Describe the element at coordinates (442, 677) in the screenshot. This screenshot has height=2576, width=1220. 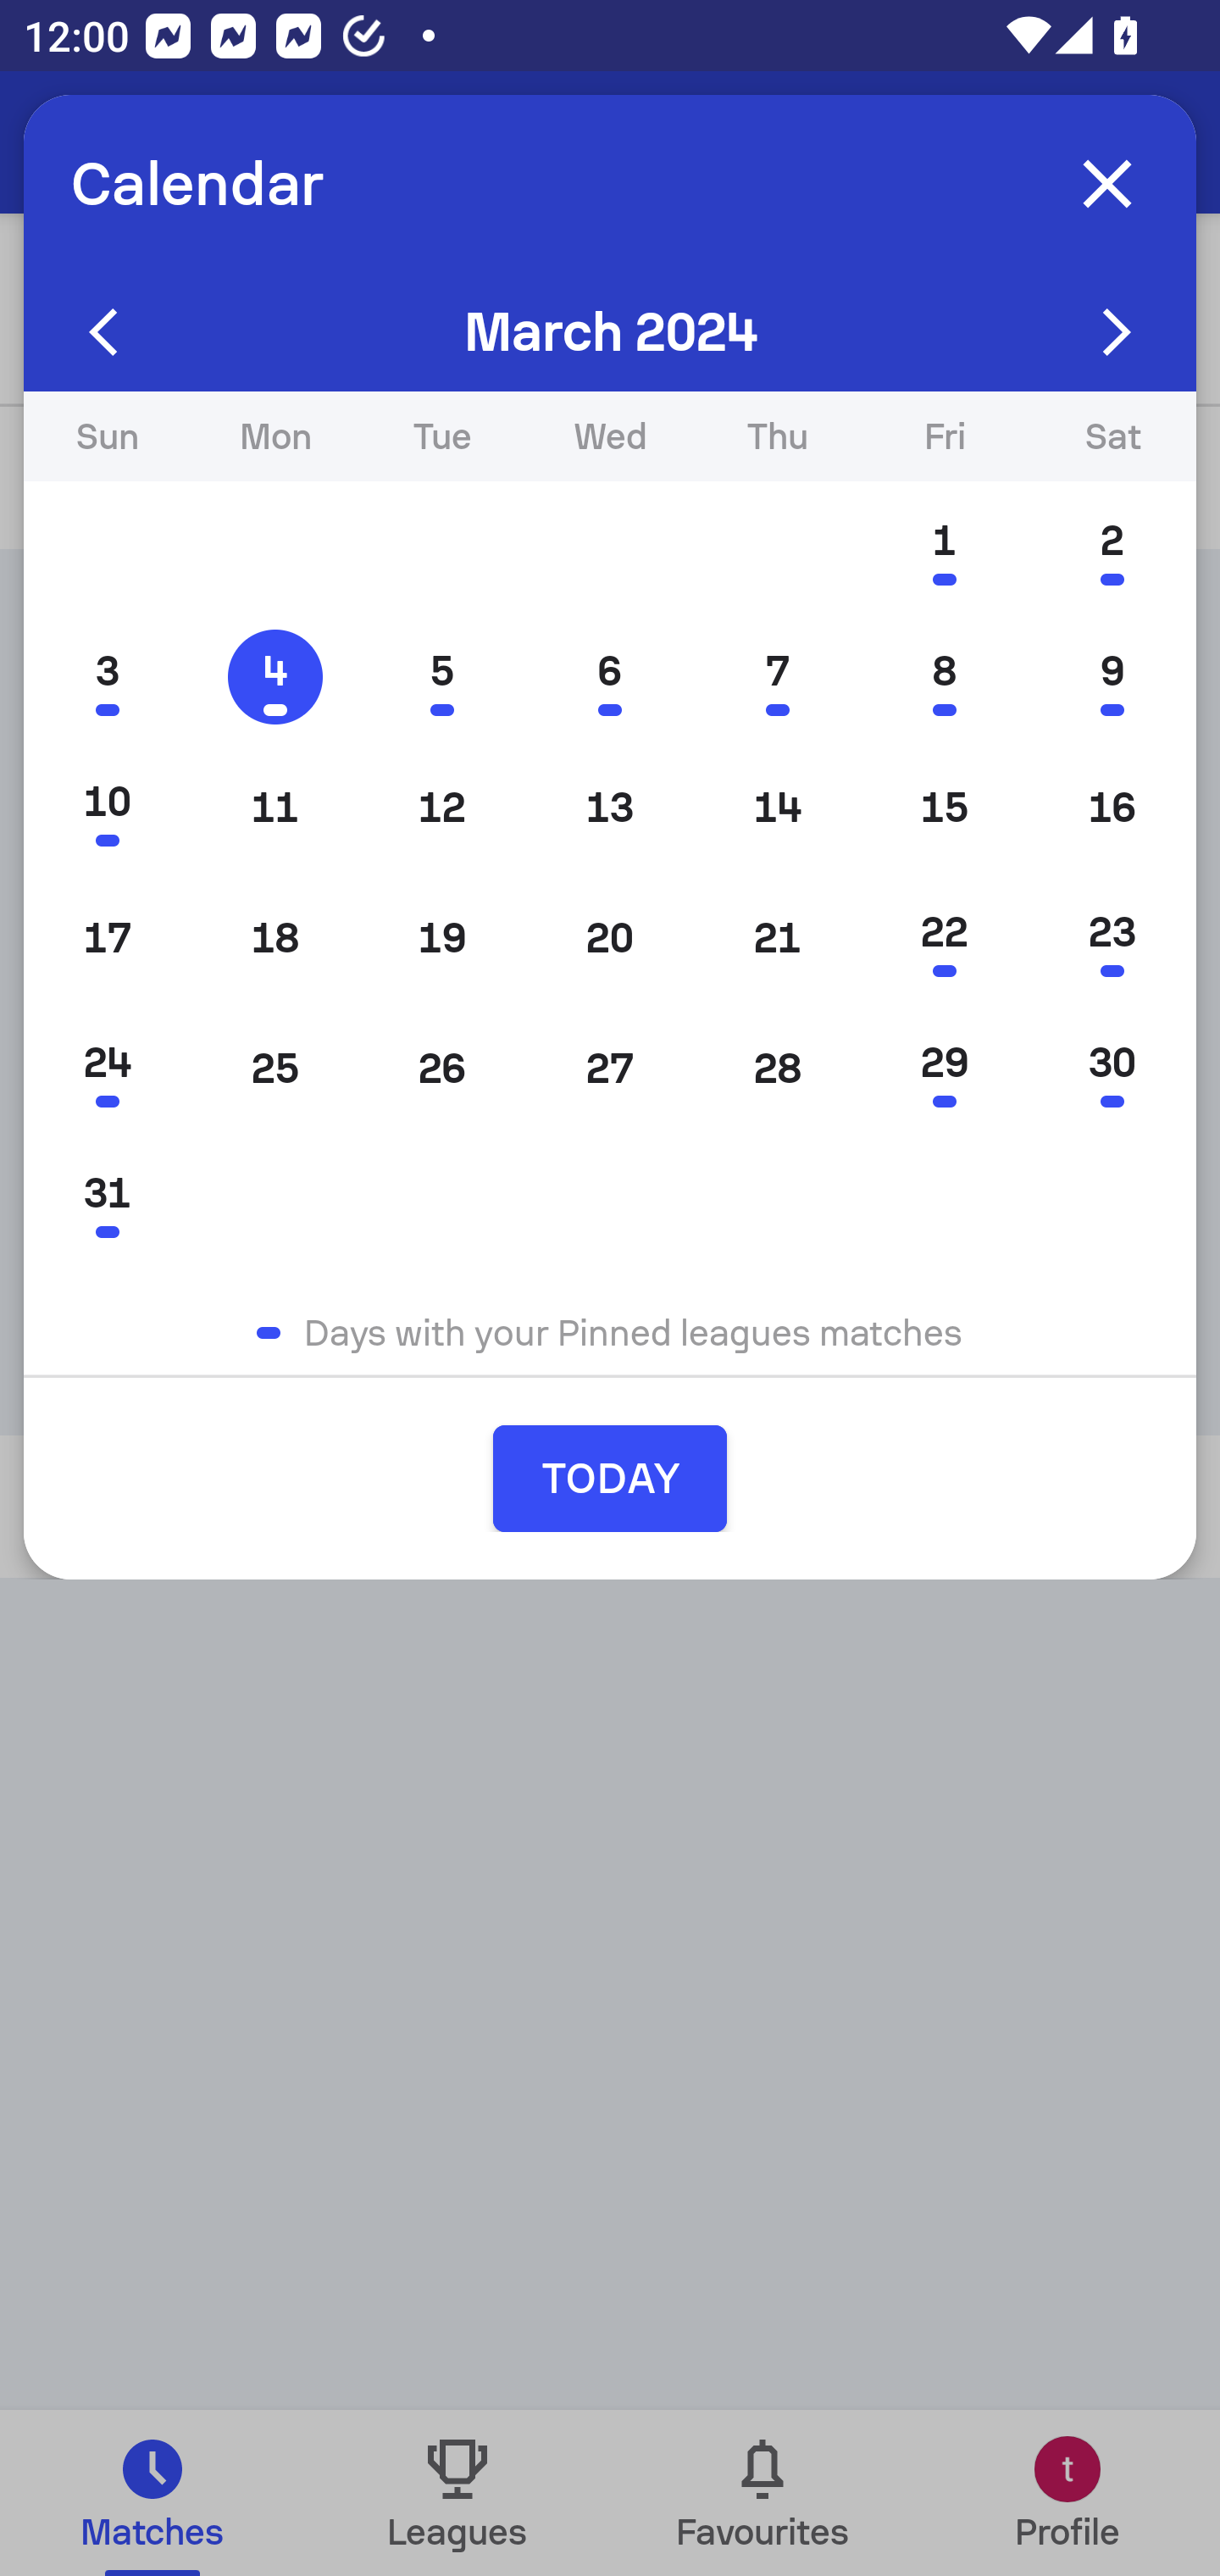
I see `5` at that location.